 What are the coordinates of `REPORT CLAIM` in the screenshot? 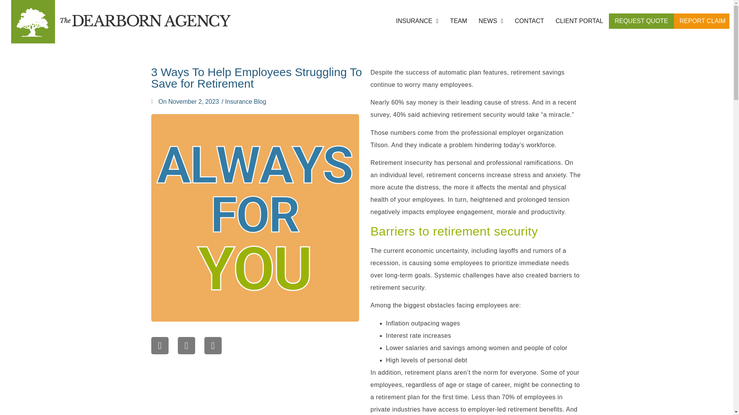 It's located at (703, 21).